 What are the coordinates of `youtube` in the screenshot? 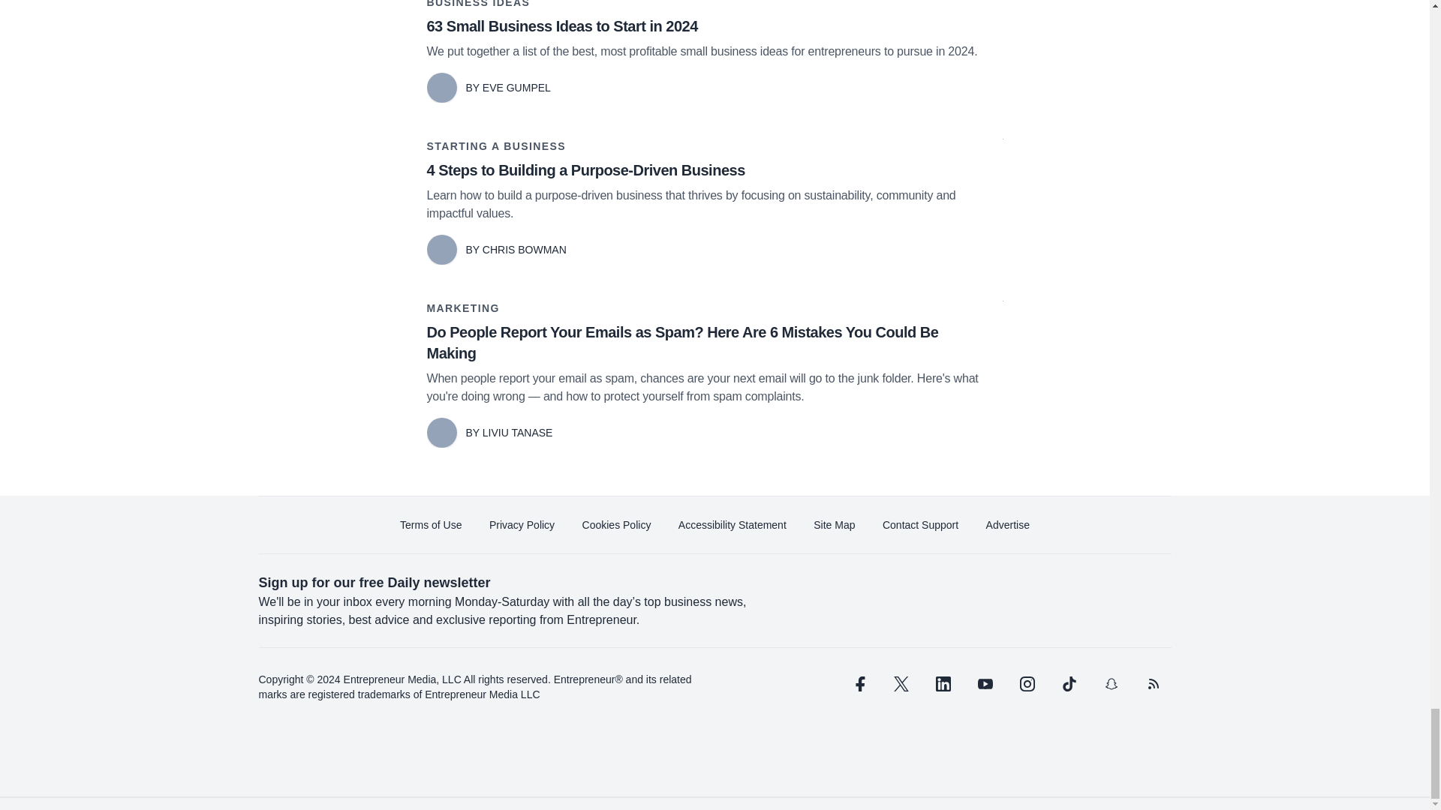 It's located at (985, 684).